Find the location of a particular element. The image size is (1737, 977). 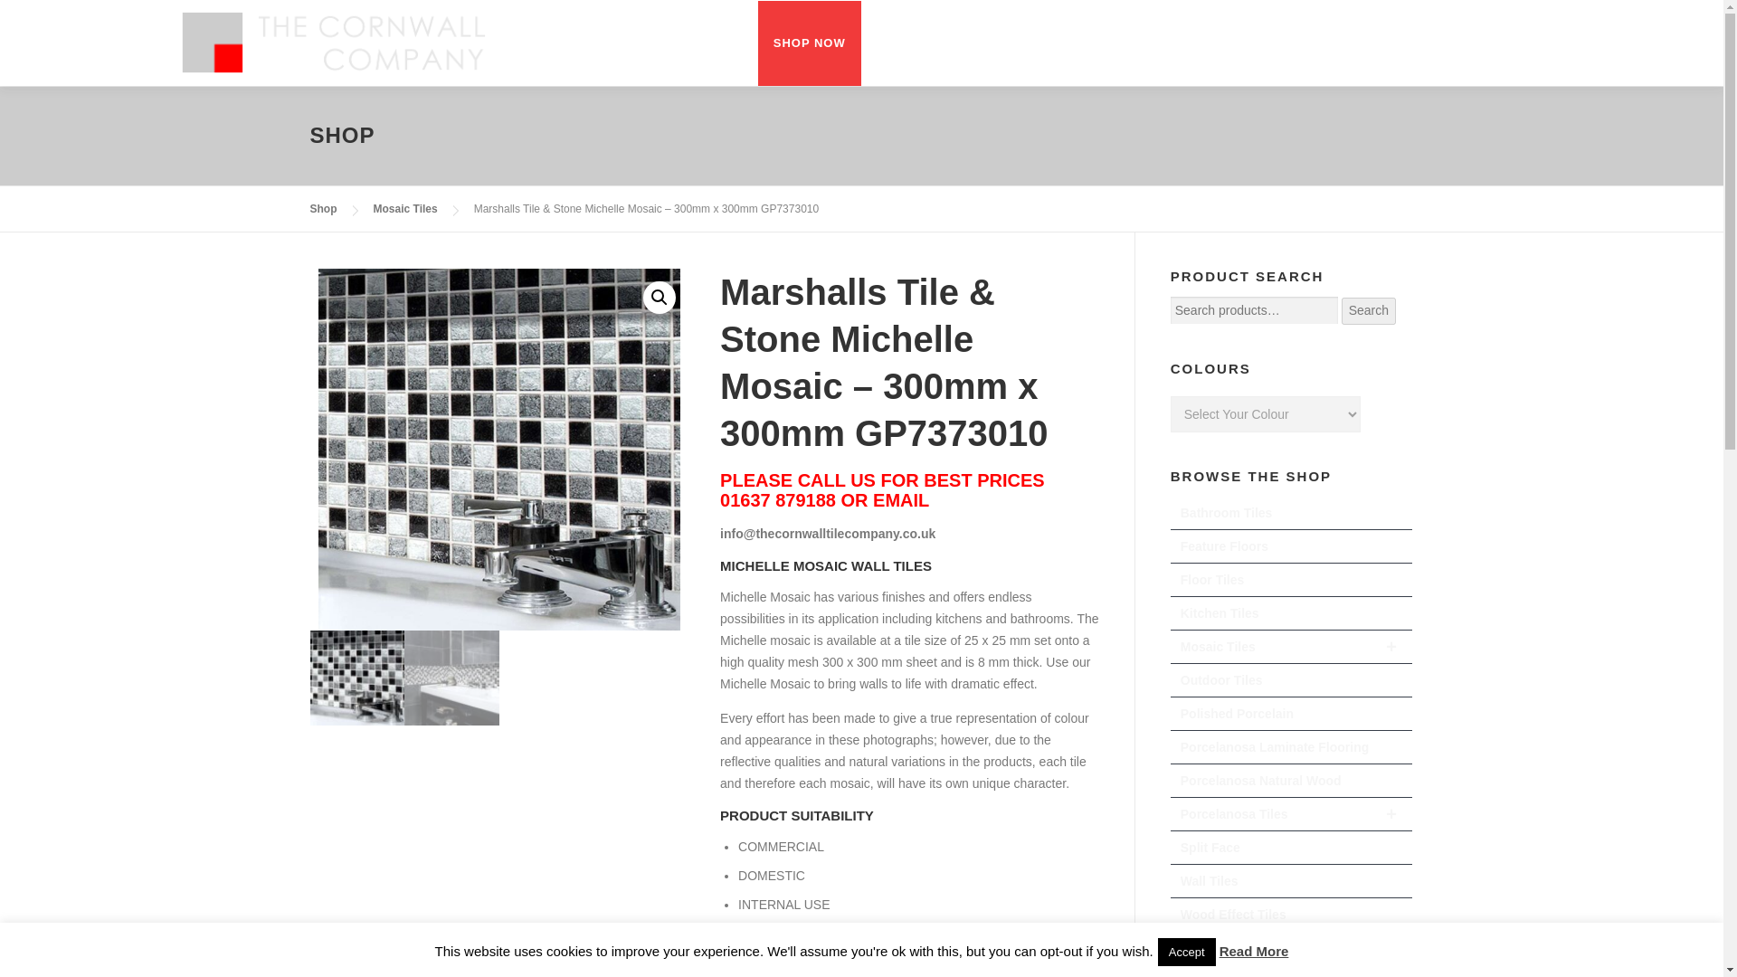

Feature Floors is located at coordinates (1292, 546).